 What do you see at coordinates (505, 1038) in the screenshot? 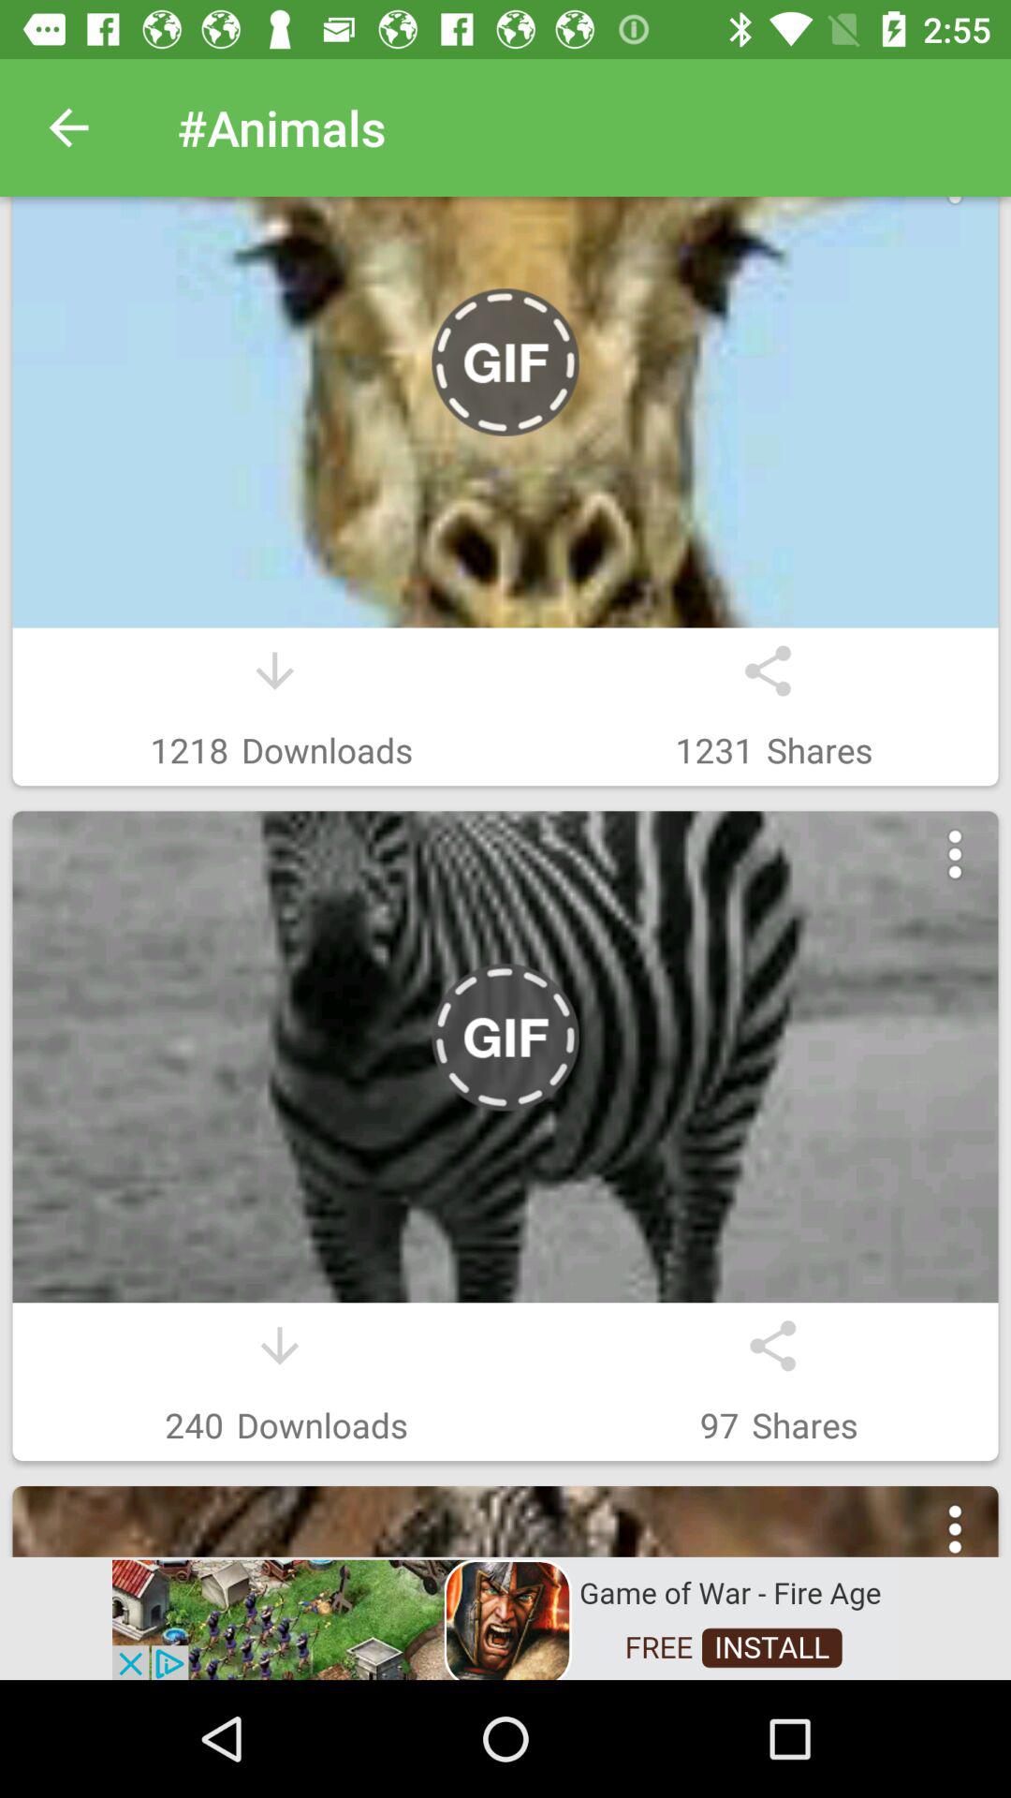
I see `click on gif icon which is on the picture of zibra` at bounding box center [505, 1038].